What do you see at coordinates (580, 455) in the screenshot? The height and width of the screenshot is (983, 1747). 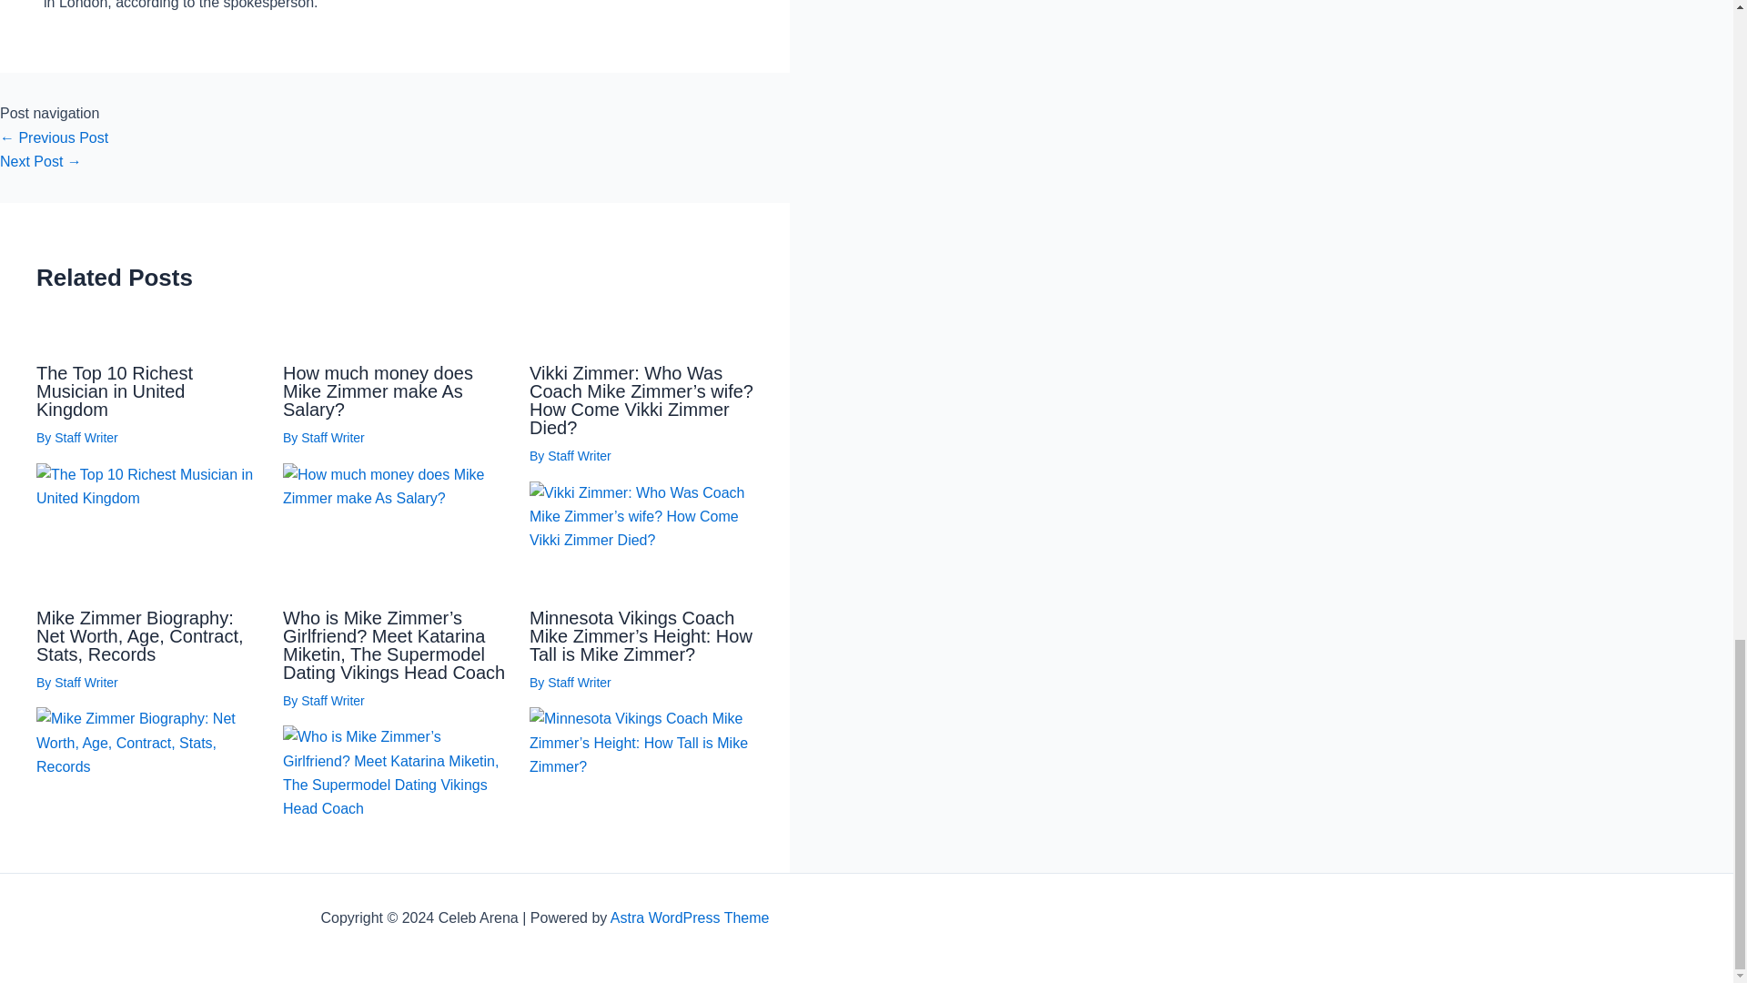 I see `View all posts by Staff Writer` at bounding box center [580, 455].